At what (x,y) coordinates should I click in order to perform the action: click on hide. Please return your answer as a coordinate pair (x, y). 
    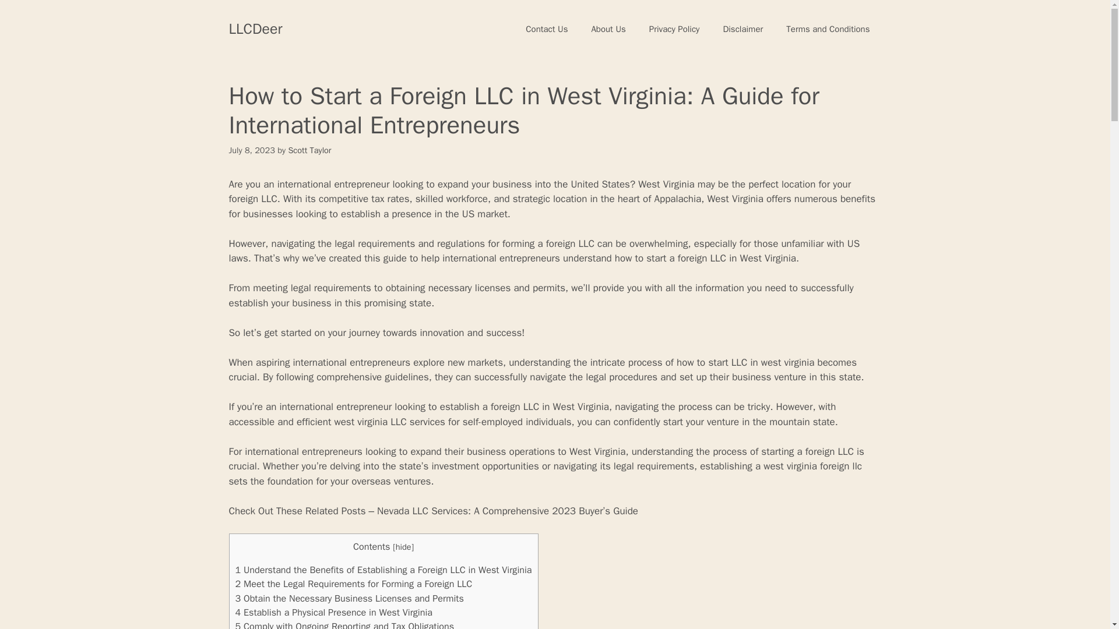
    Looking at the image, I should click on (403, 546).